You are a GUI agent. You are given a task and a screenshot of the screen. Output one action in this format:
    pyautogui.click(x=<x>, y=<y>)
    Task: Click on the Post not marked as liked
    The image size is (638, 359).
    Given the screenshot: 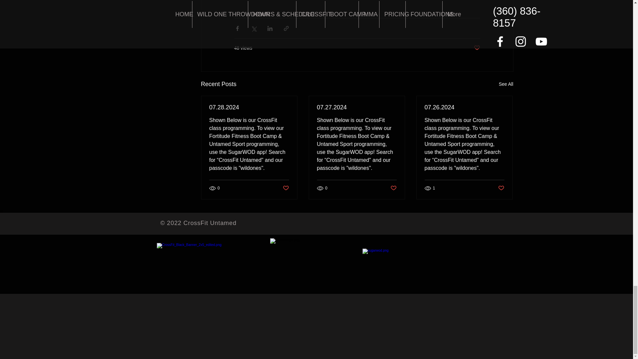 What is the action you would take?
    pyautogui.click(x=500, y=188)
    